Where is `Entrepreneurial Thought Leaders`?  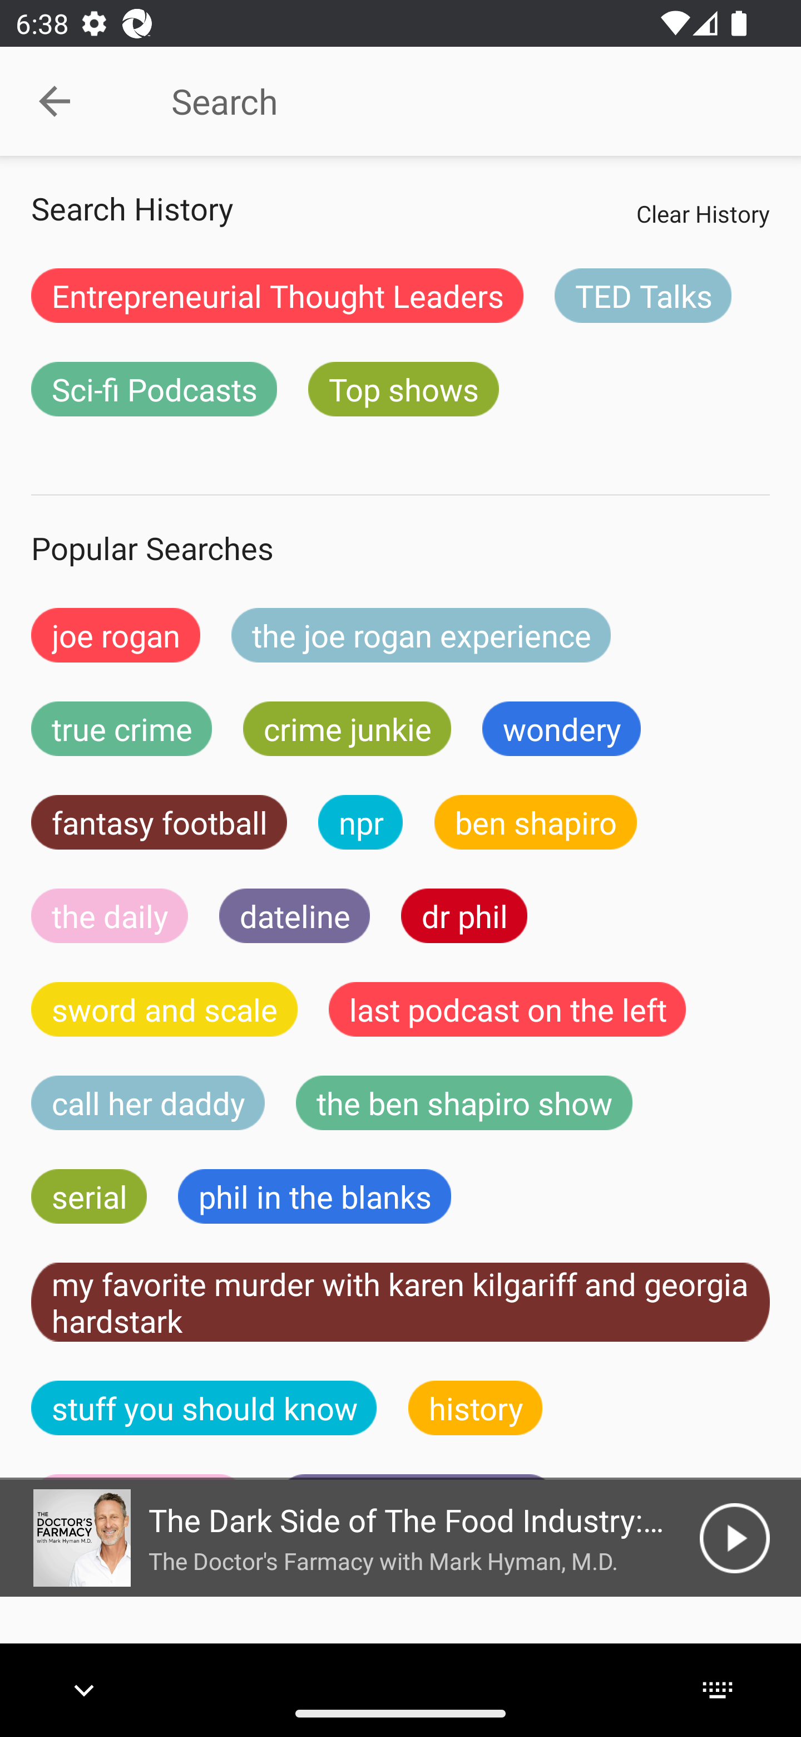 Entrepreneurial Thought Leaders is located at coordinates (277, 295).